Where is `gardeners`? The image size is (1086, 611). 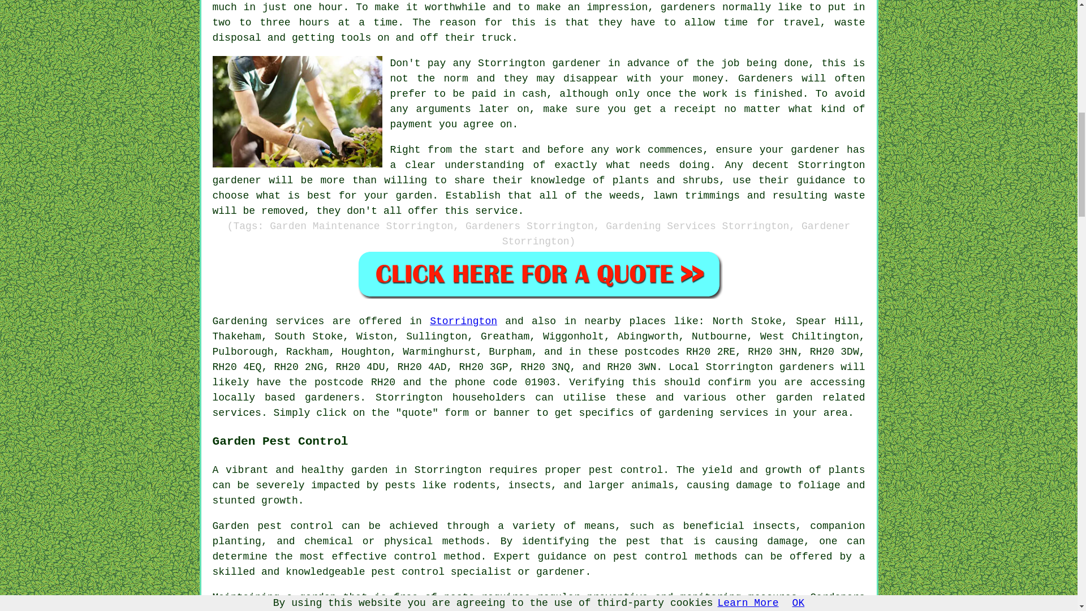
gardeners is located at coordinates (807, 367).